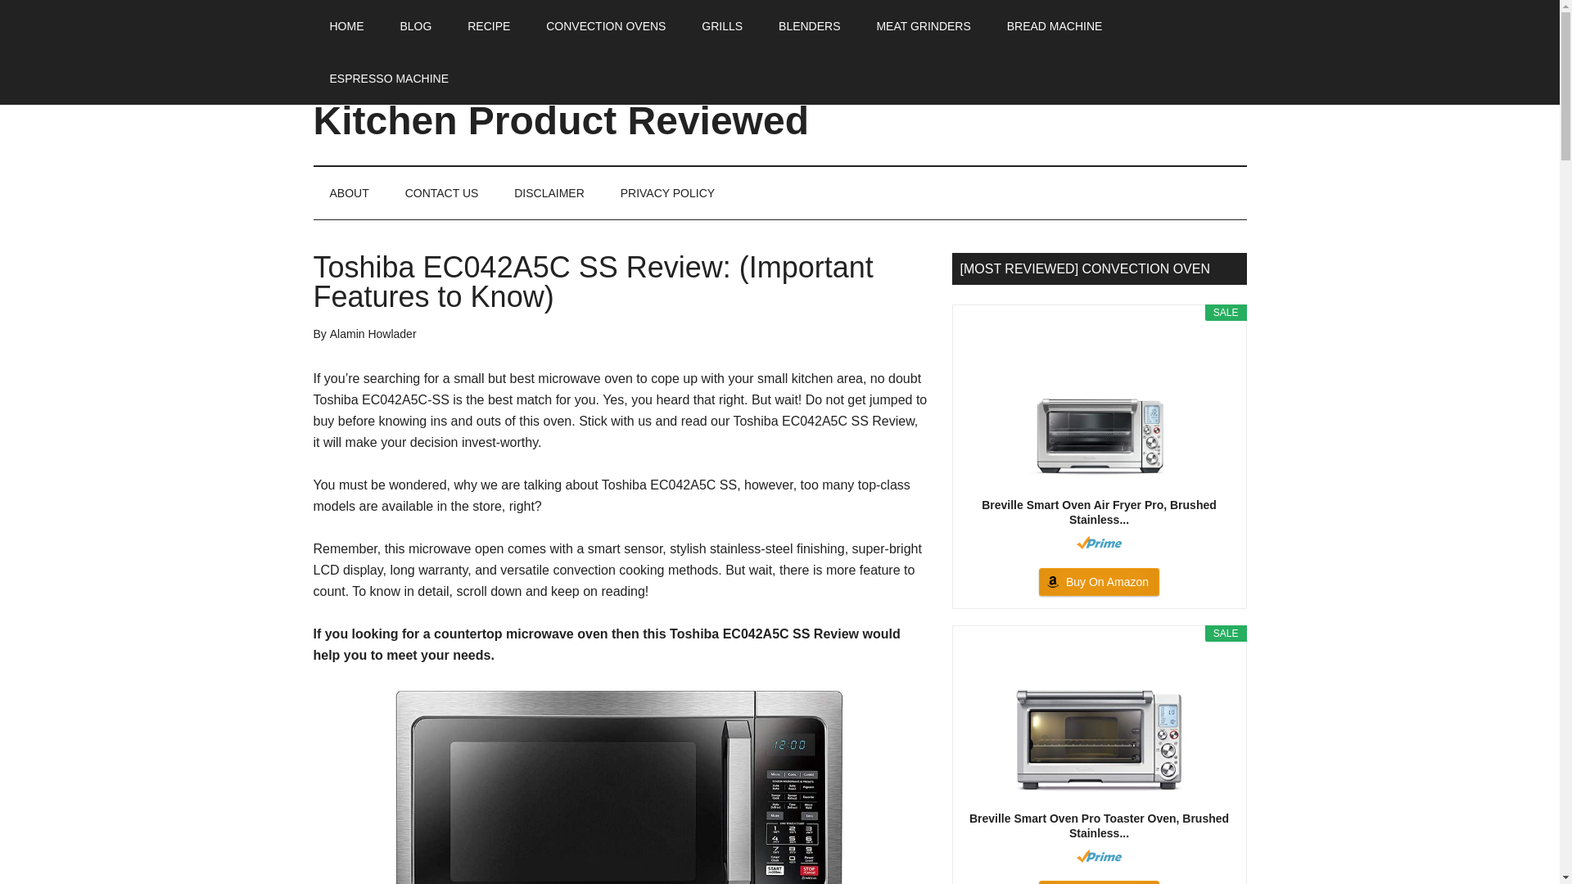 The width and height of the screenshot is (1572, 884). Describe the element at coordinates (1099, 856) in the screenshot. I see `Amazon Prime` at that location.